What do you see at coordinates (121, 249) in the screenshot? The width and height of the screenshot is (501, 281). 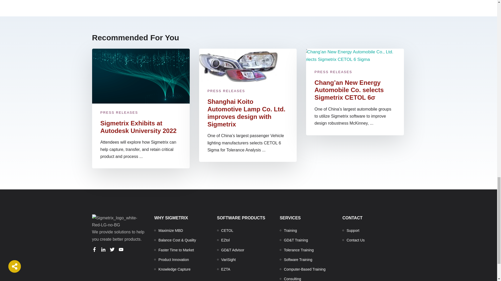 I see `Follow us on Instagram` at bounding box center [121, 249].